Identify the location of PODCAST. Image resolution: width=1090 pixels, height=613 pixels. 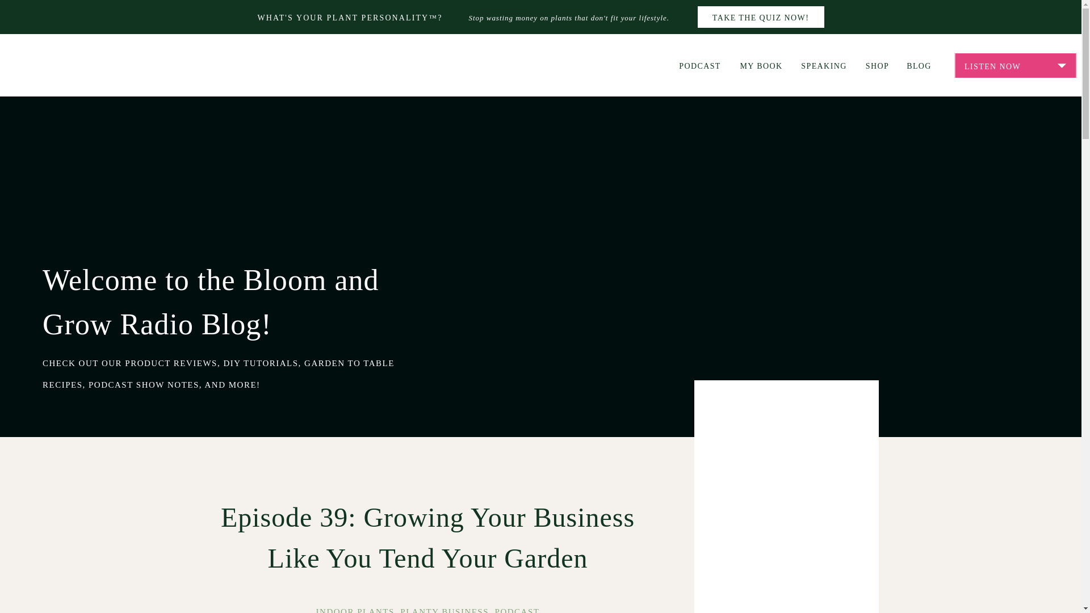
(699, 65).